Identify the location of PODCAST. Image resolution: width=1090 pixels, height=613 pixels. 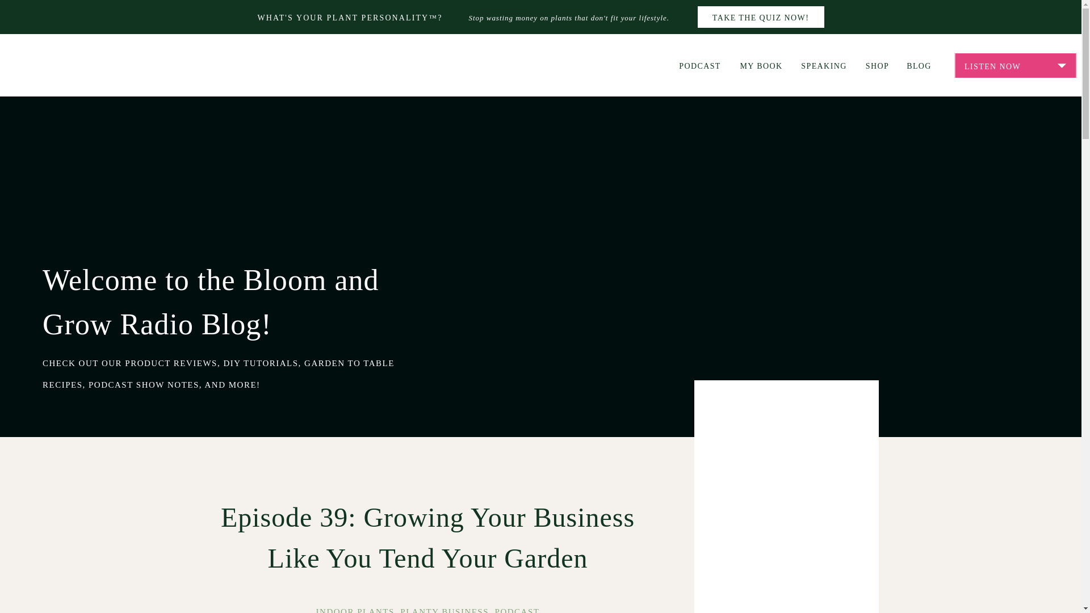
(699, 65).